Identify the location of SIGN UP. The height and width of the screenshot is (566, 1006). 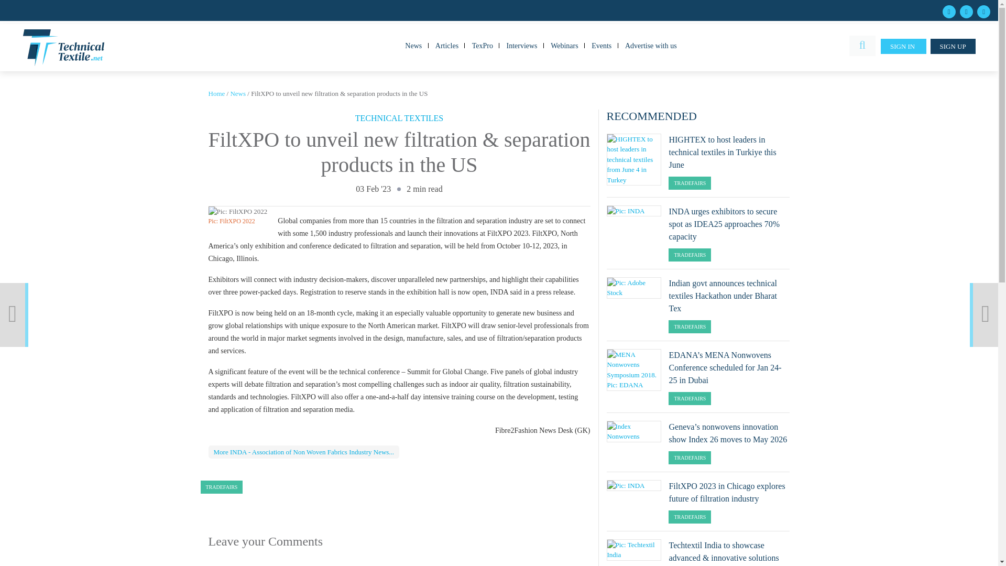
(953, 46).